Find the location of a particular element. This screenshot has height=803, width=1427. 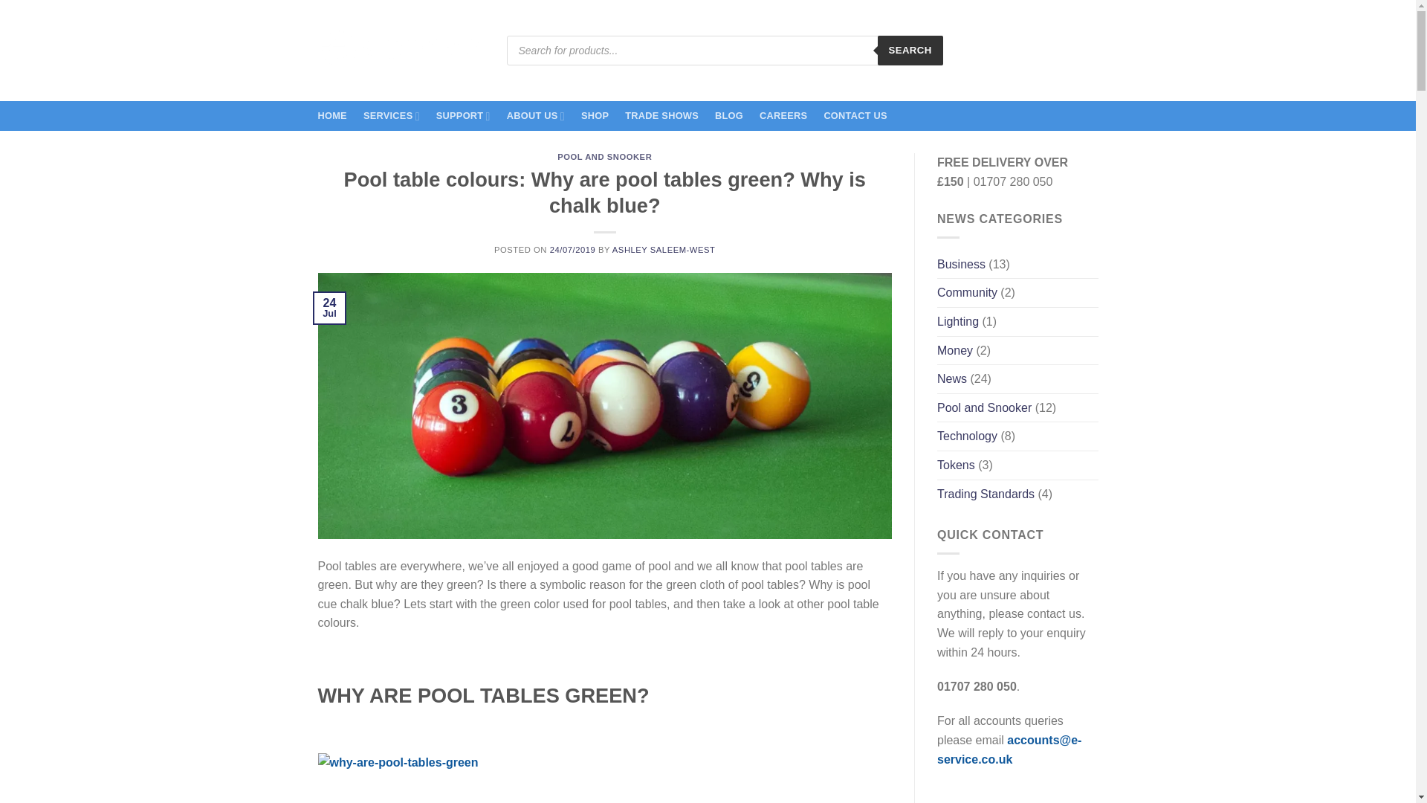

CONTACT US is located at coordinates (855, 116).